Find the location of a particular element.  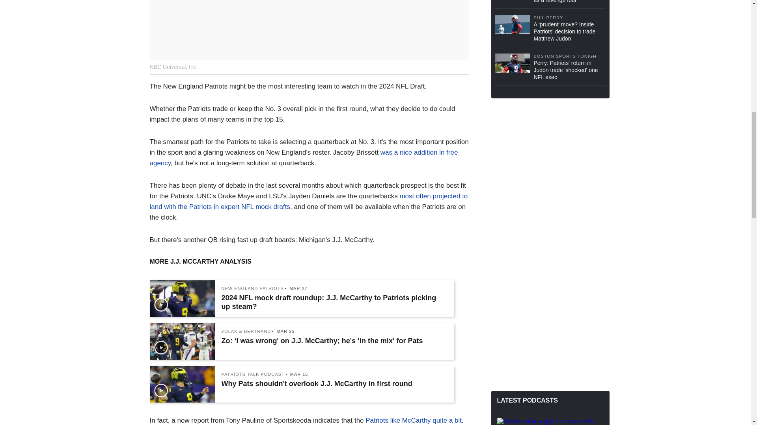

Why Pats shouldn't overlook J.J. McCarthy in first round is located at coordinates (334, 384).